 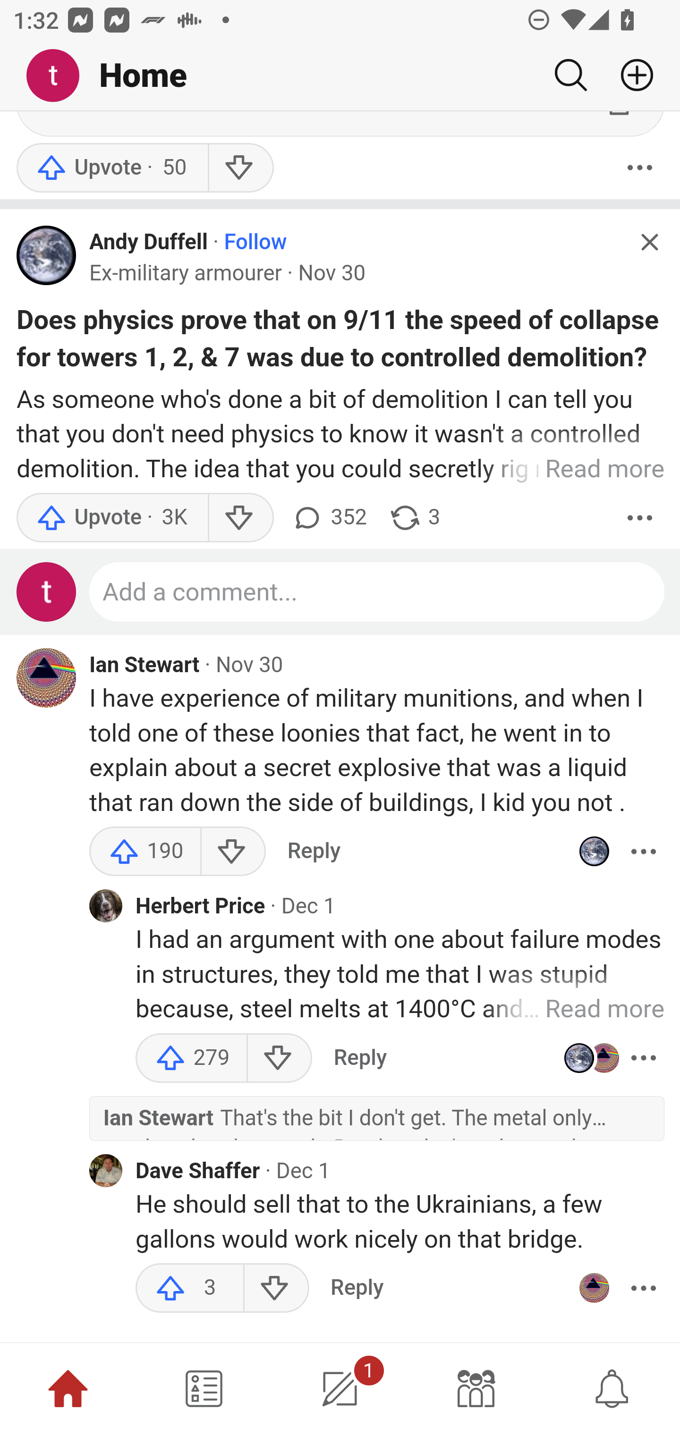 I want to click on More, so click(x=643, y=1059).